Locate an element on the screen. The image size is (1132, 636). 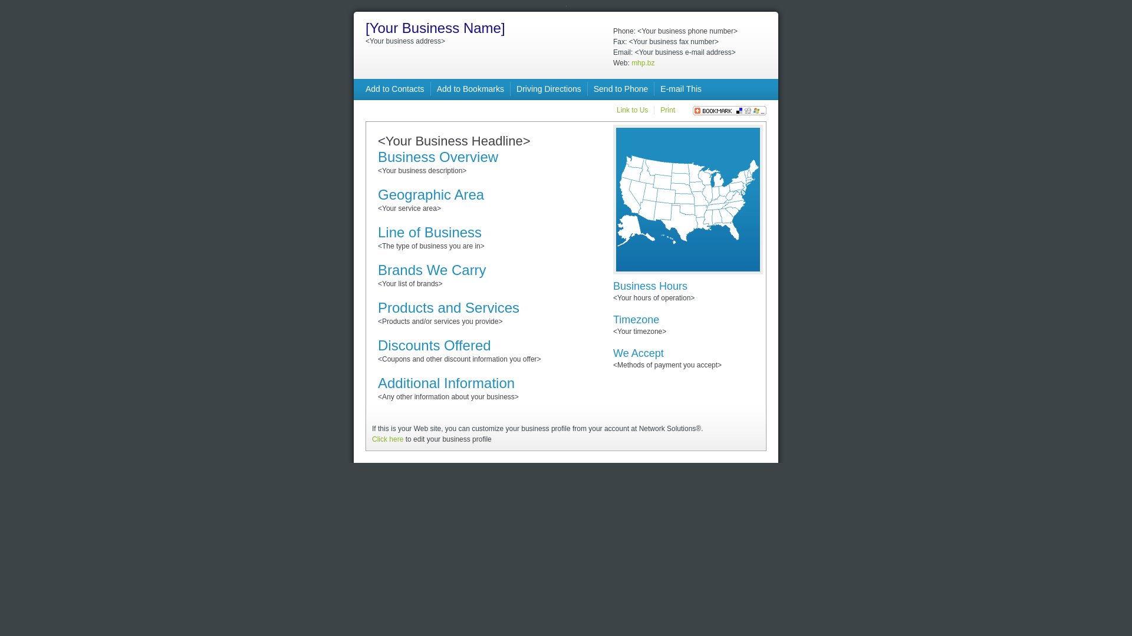
Add to Contacts is located at coordinates (395, 89).